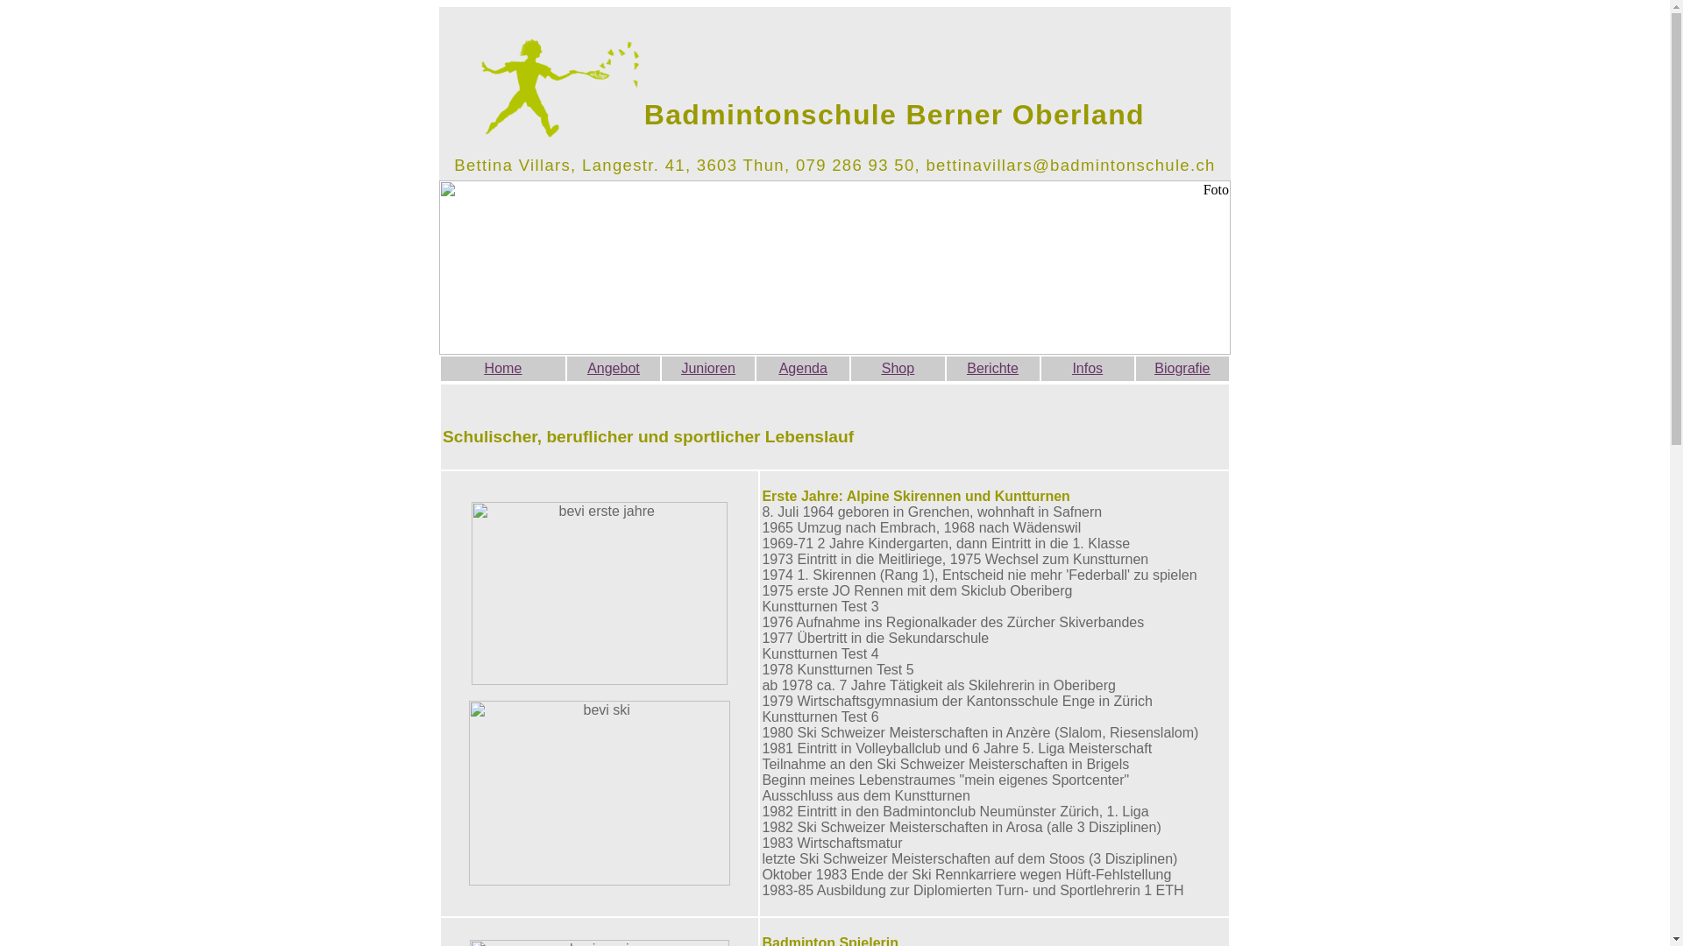 The image size is (1683, 946). Describe the element at coordinates (898, 368) in the screenshot. I see `Shop` at that location.